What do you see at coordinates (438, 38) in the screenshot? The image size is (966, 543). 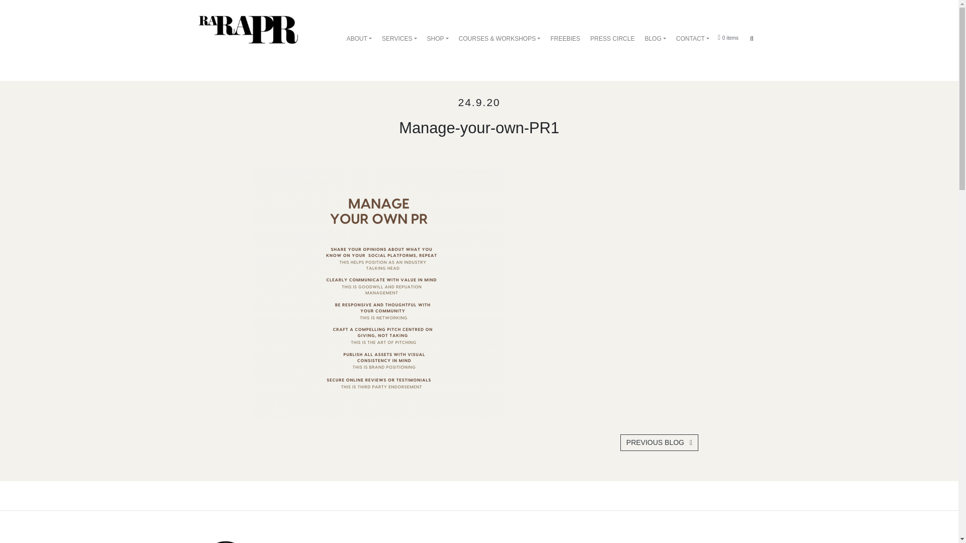 I see `Shop` at bounding box center [438, 38].